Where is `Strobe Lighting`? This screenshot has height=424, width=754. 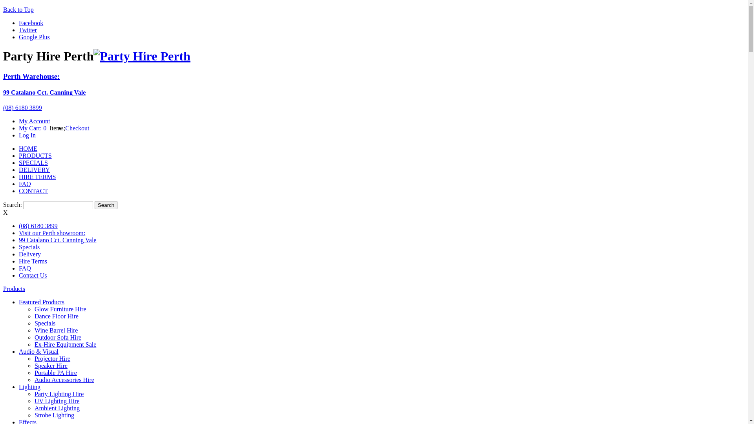
Strobe Lighting is located at coordinates (54, 415).